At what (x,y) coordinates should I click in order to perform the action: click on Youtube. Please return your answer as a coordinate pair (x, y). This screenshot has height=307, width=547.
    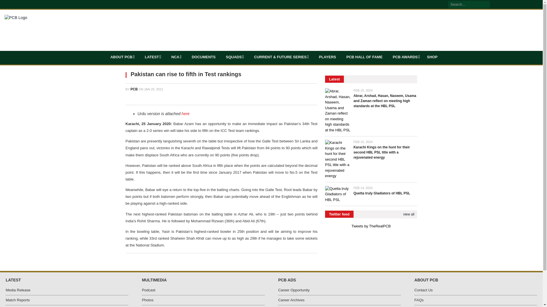
    Looking at the image, I should click on (524, 5).